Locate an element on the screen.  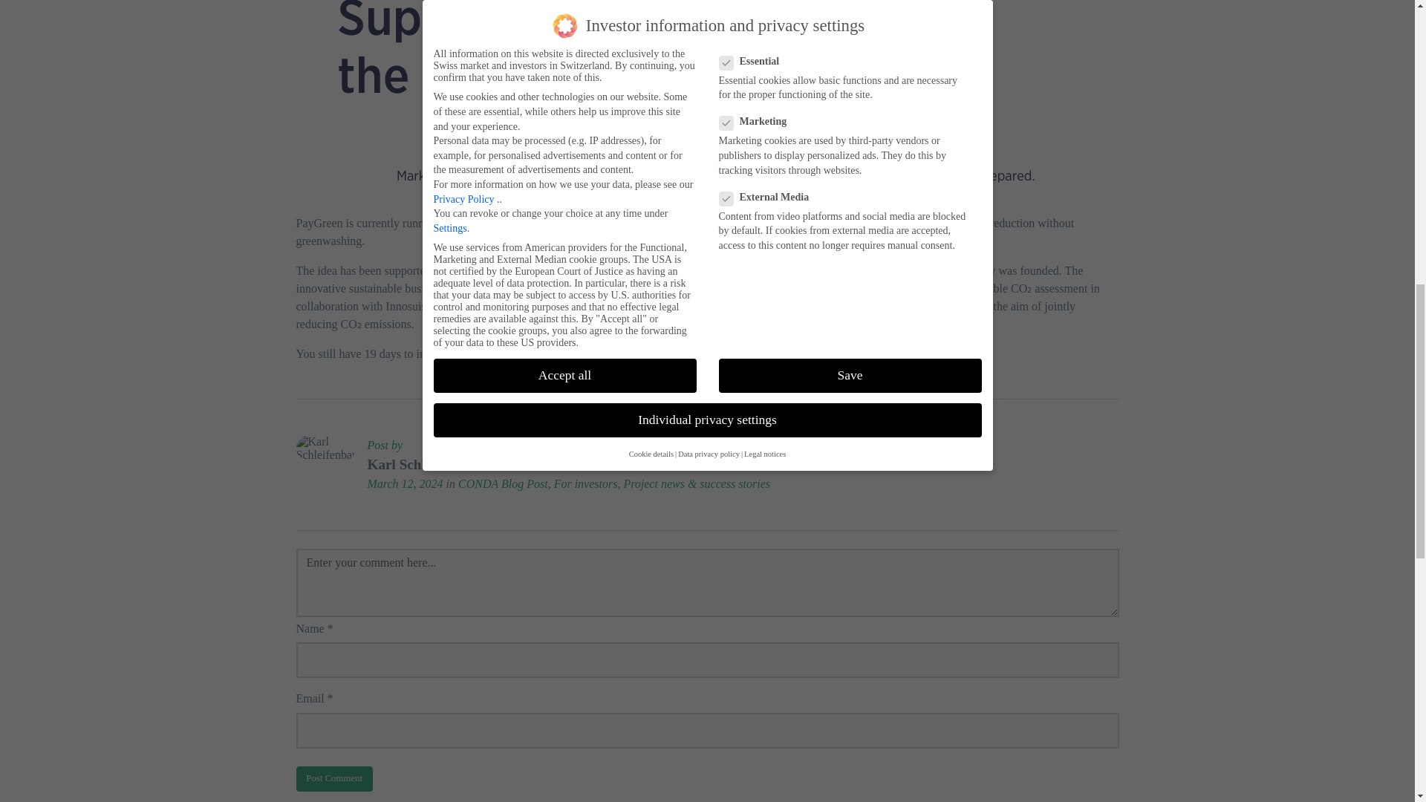
For investors is located at coordinates (585, 483).